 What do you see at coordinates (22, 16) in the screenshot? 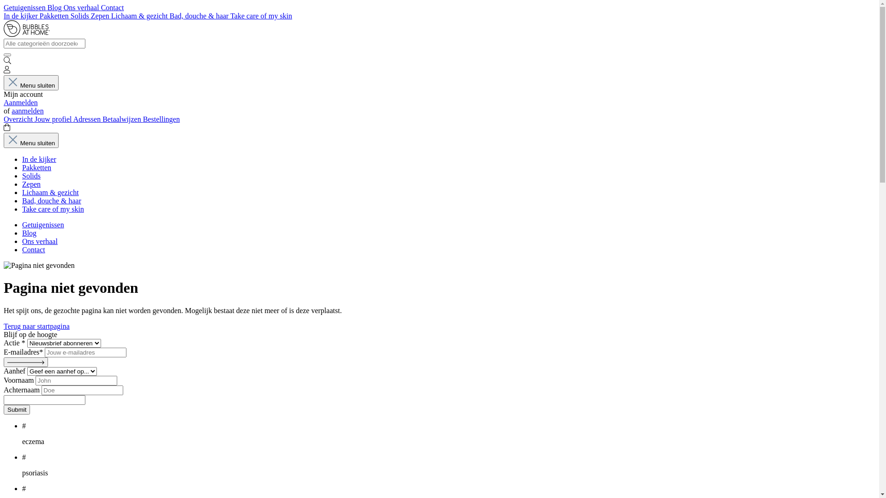
I see `In de kijker` at bounding box center [22, 16].